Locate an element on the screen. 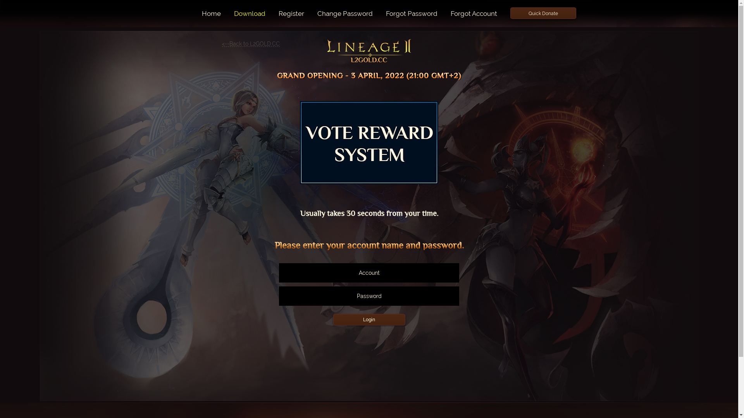 The width and height of the screenshot is (744, 418). Forgot Account is located at coordinates (474, 14).